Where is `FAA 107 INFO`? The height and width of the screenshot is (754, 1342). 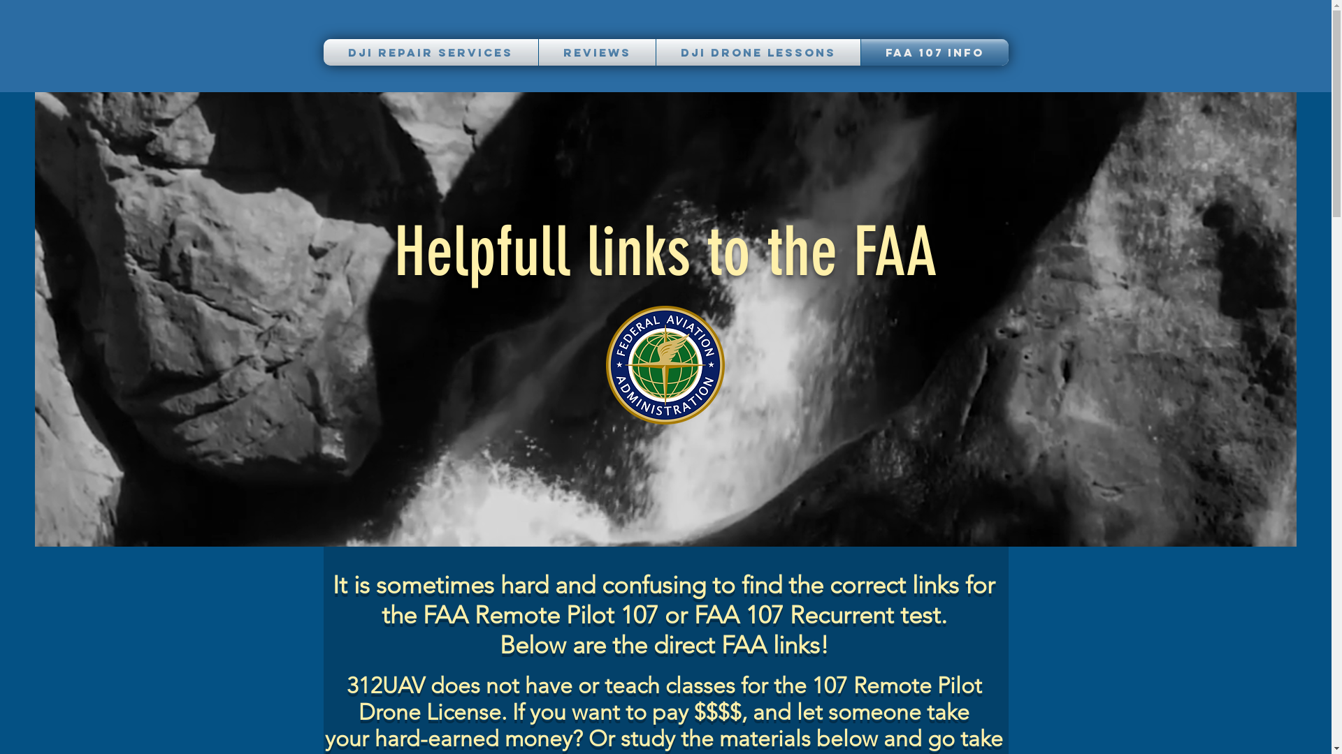 FAA 107 INFO is located at coordinates (935, 52).